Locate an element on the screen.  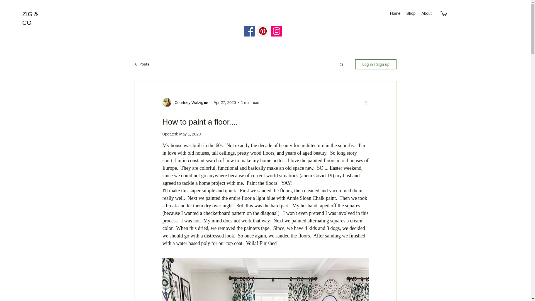
1 min read is located at coordinates (250, 102).